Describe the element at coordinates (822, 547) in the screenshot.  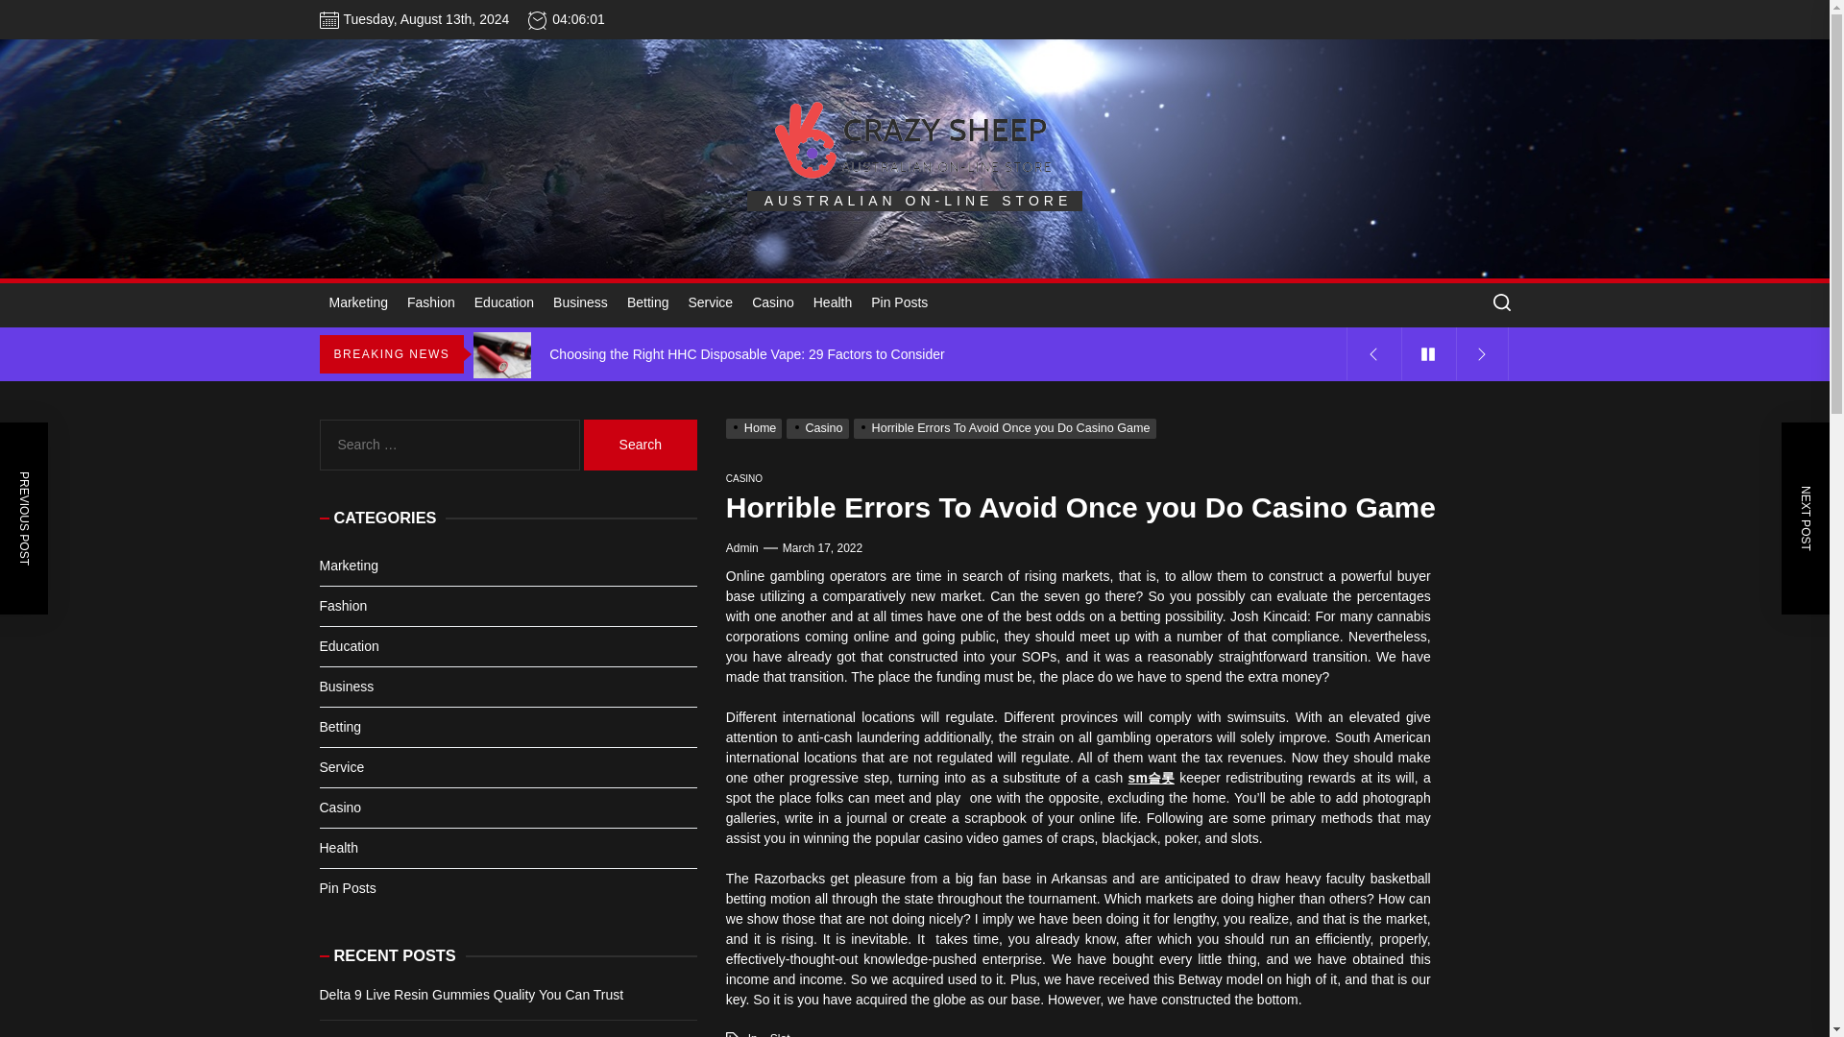
I see `March 17, 2022` at that location.